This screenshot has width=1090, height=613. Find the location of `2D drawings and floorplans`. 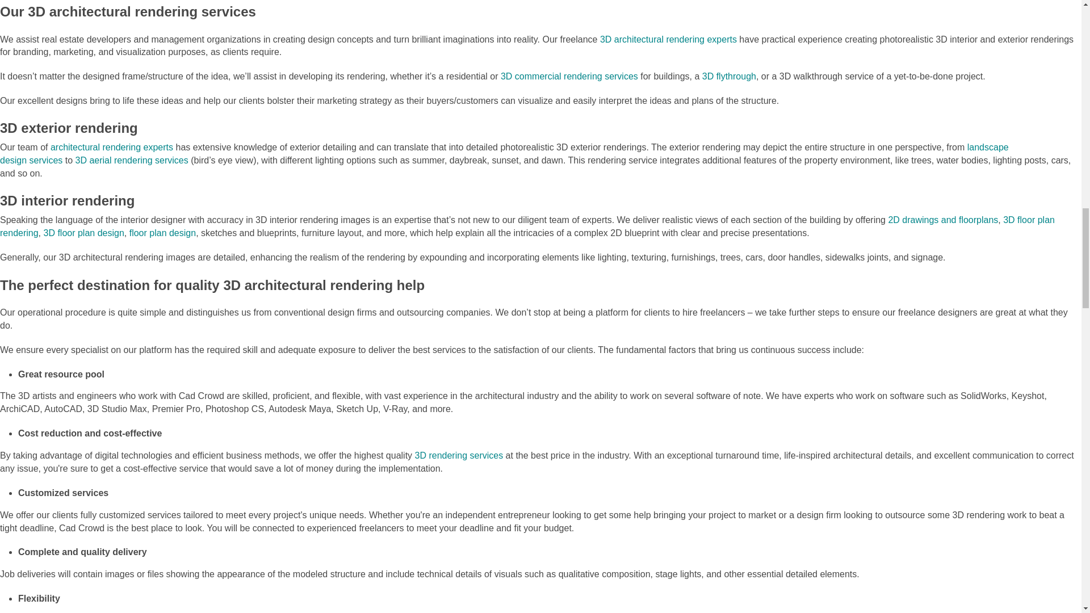

2D drawings and floorplans is located at coordinates (943, 220).